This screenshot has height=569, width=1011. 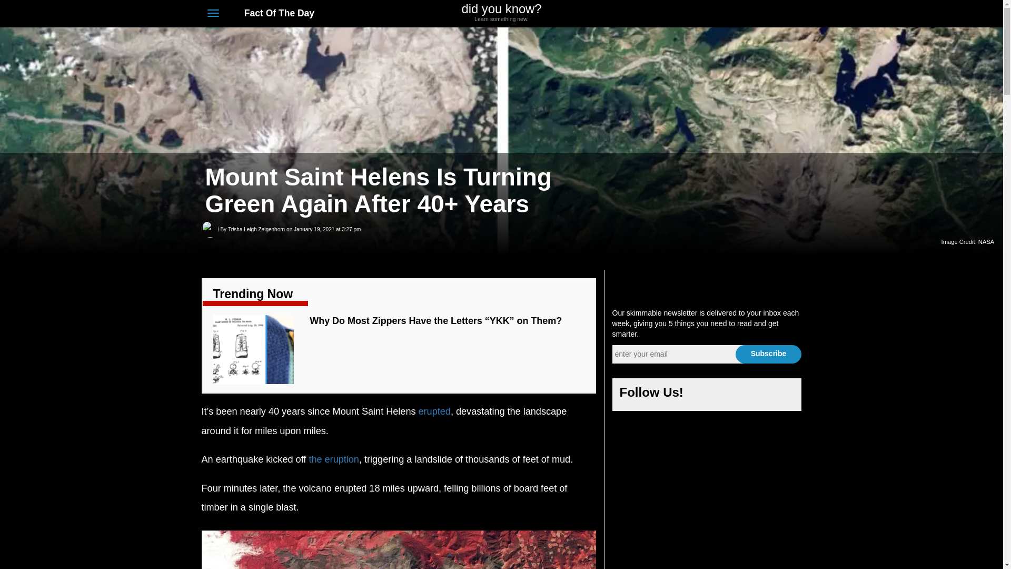 I want to click on Toggle navigation, so click(x=213, y=13).